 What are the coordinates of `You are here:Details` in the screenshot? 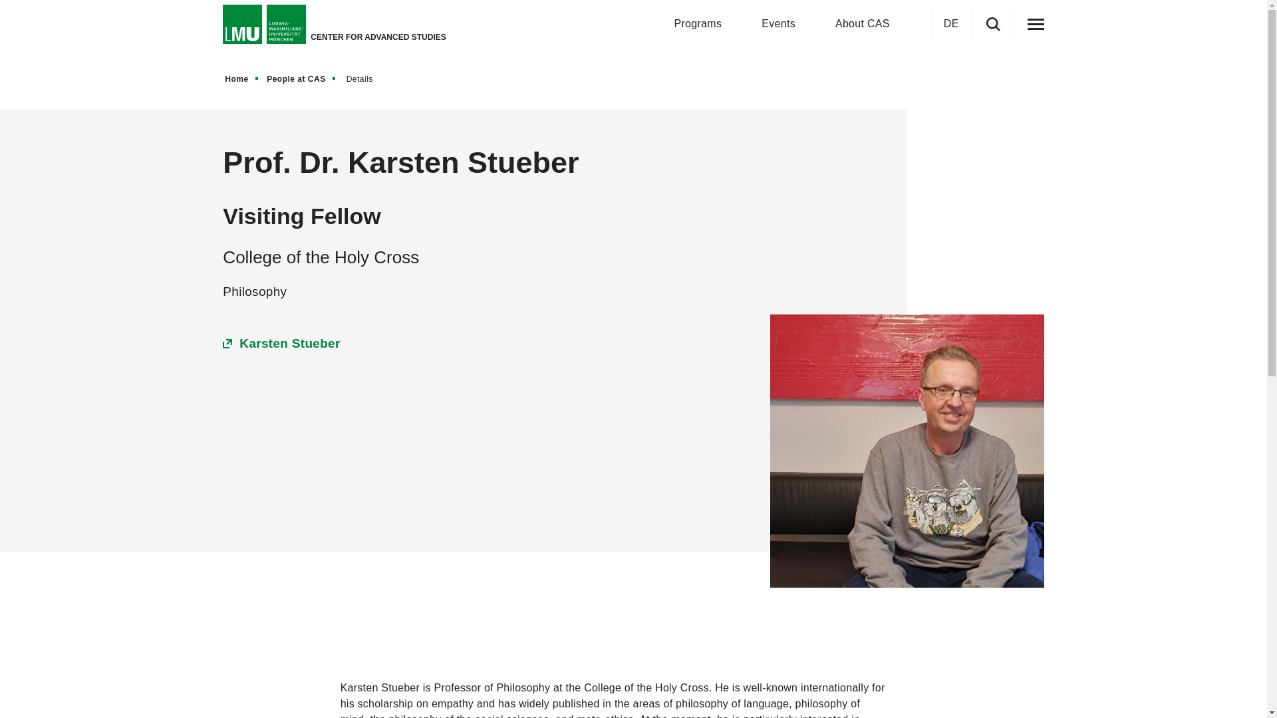 It's located at (363, 78).